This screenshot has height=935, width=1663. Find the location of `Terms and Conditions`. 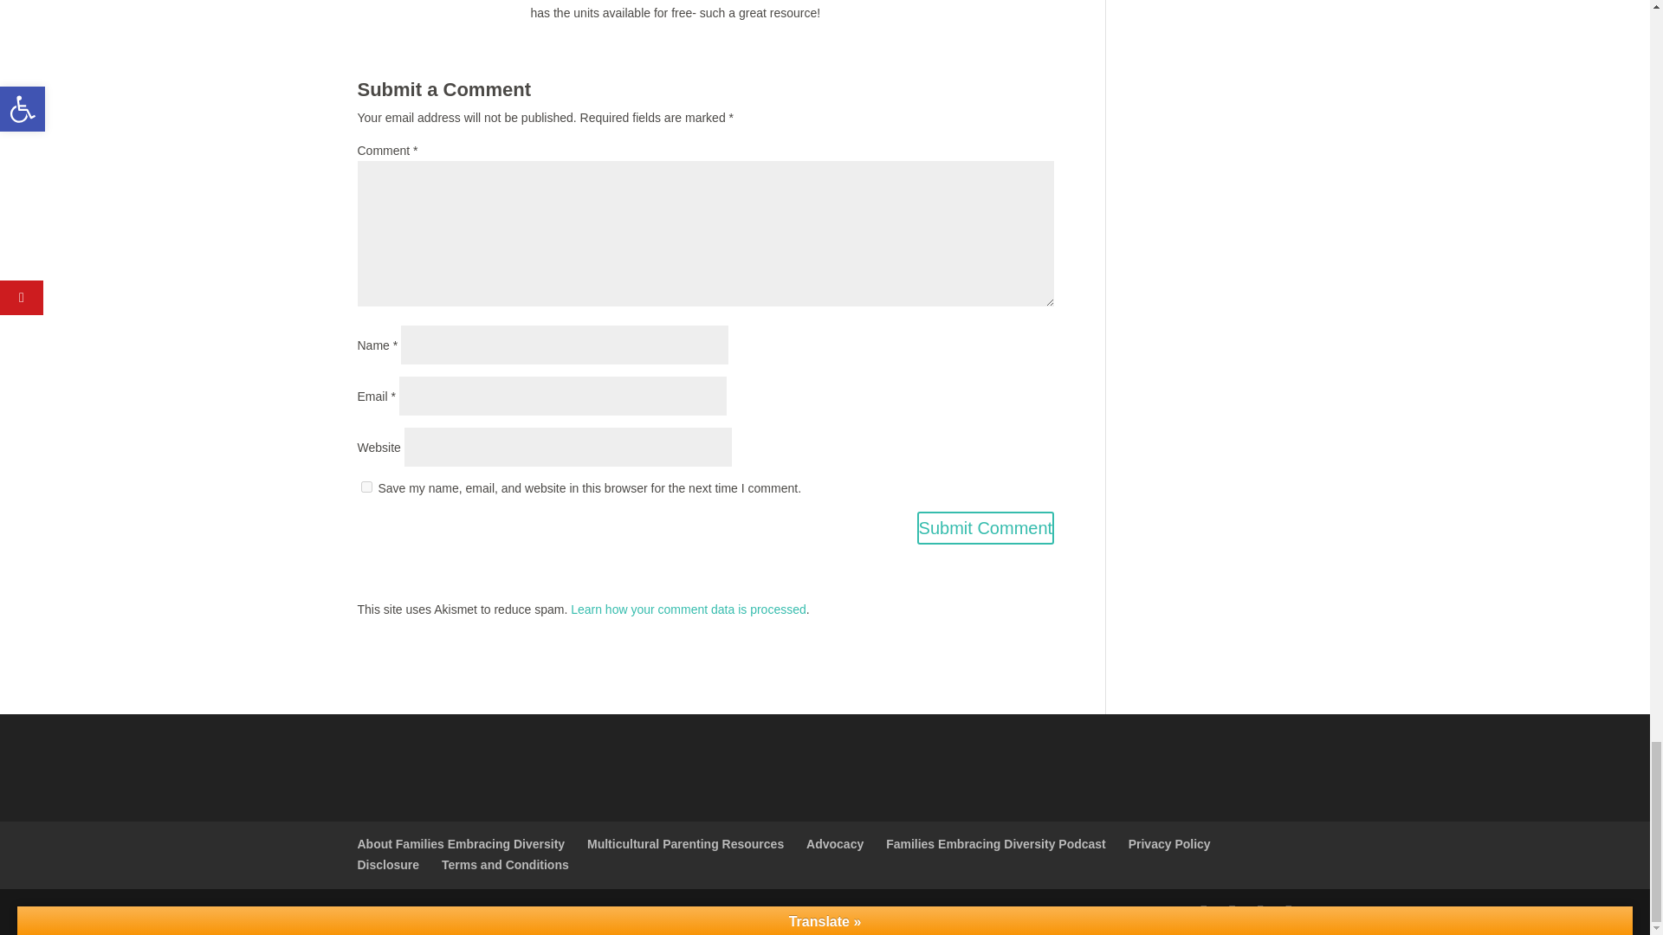

Terms and Conditions is located at coordinates (505, 864).